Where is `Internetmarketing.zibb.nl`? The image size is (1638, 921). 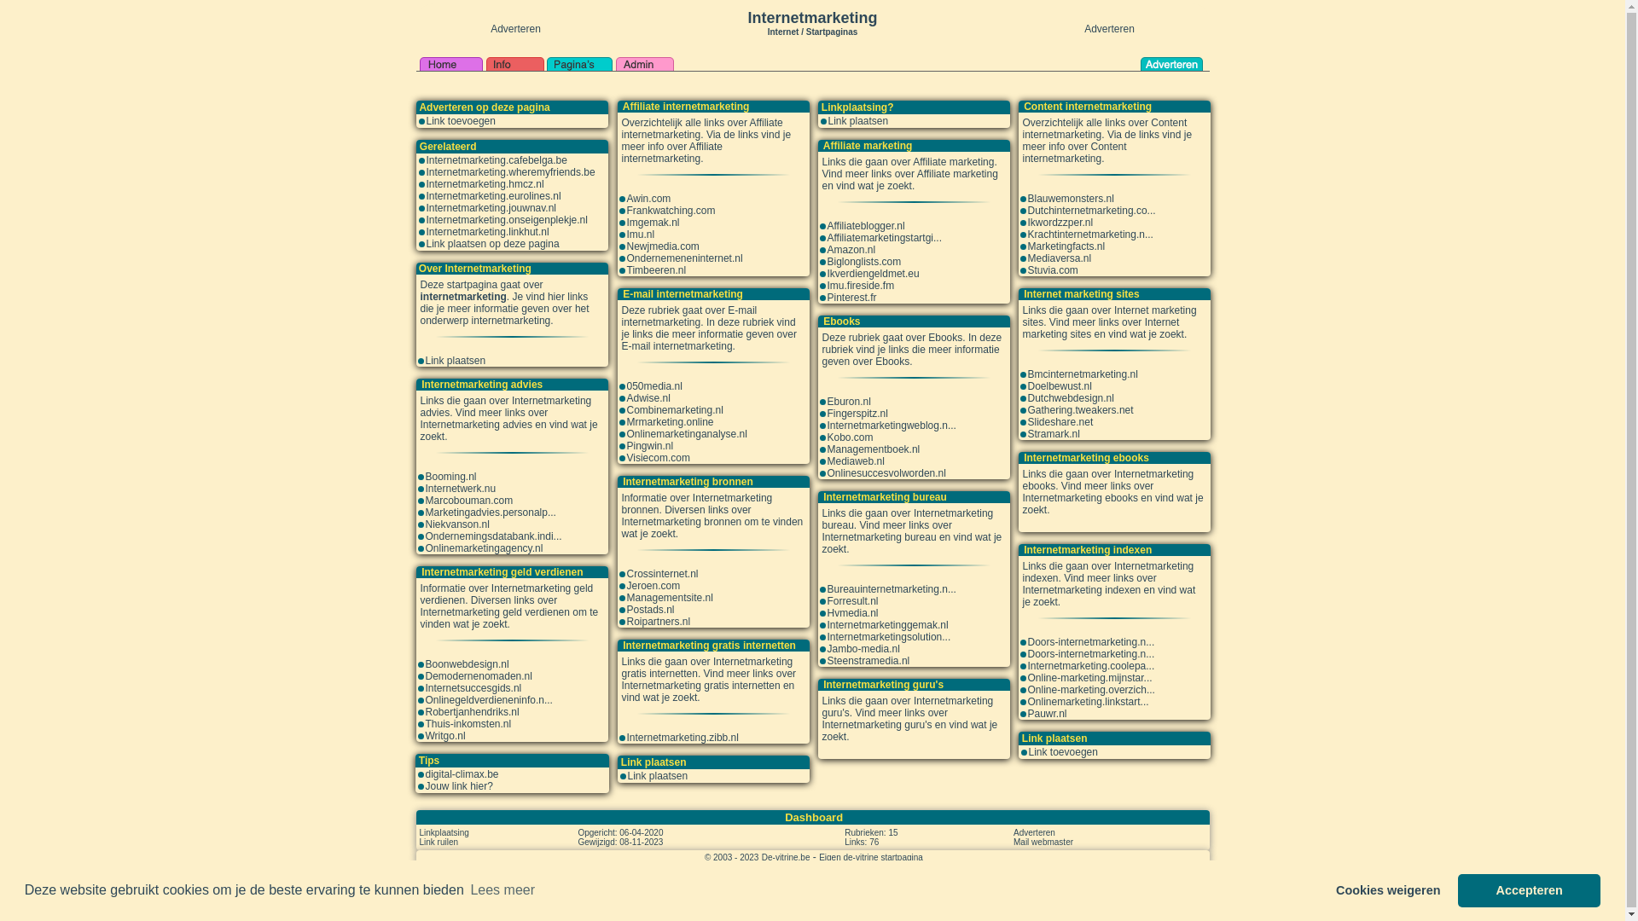 Internetmarketing.zibb.nl is located at coordinates (682, 738).